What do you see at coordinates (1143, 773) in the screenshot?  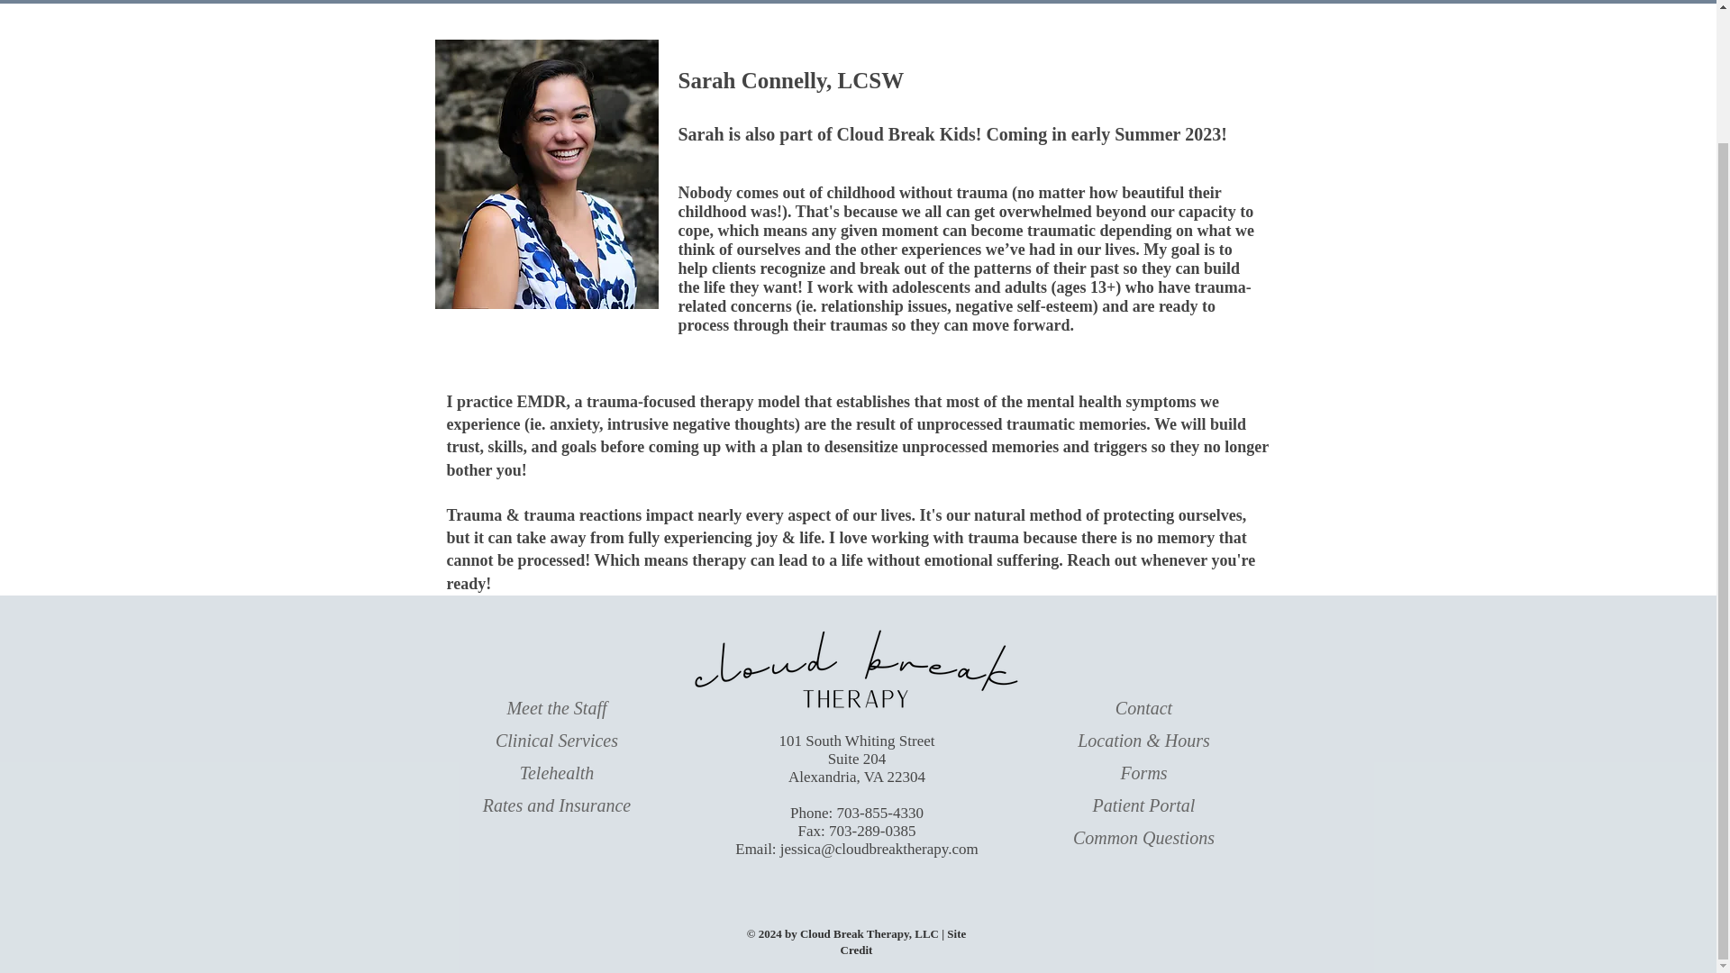 I see `Forms` at bounding box center [1143, 773].